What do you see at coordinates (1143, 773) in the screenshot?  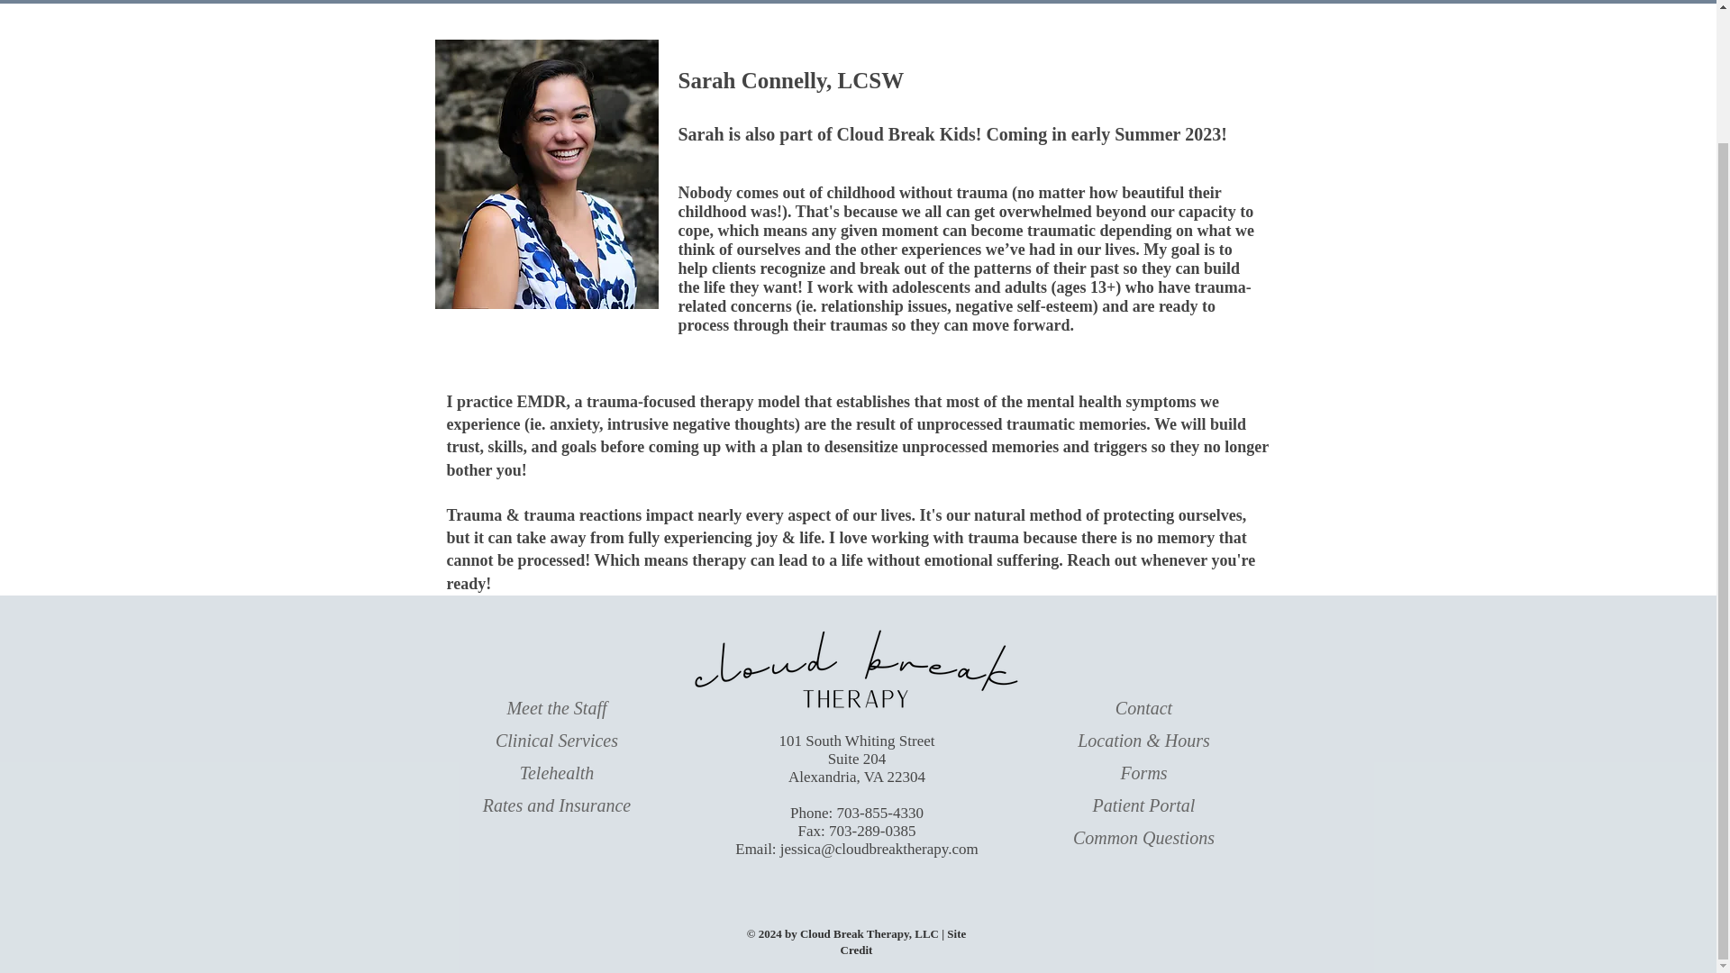 I see `Forms` at bounding box center [1143, 773].